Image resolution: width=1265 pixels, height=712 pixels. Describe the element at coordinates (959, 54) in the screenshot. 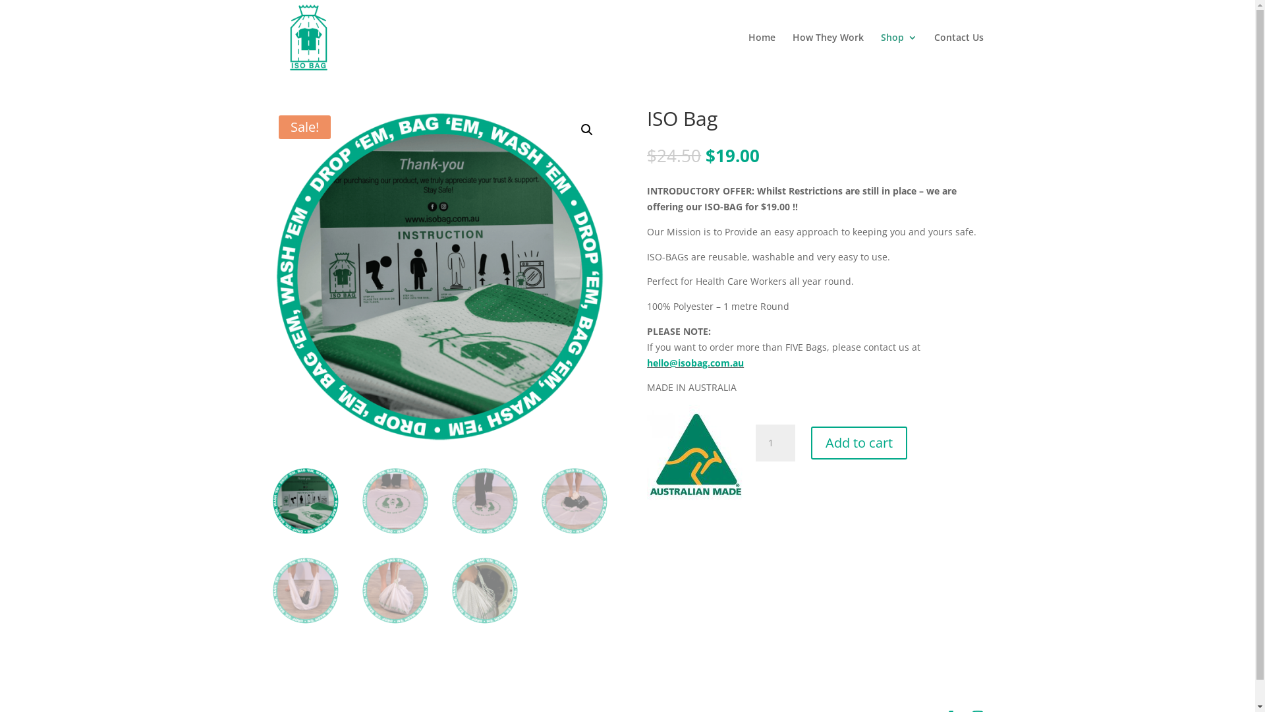

I see `Contact Us` at that location.